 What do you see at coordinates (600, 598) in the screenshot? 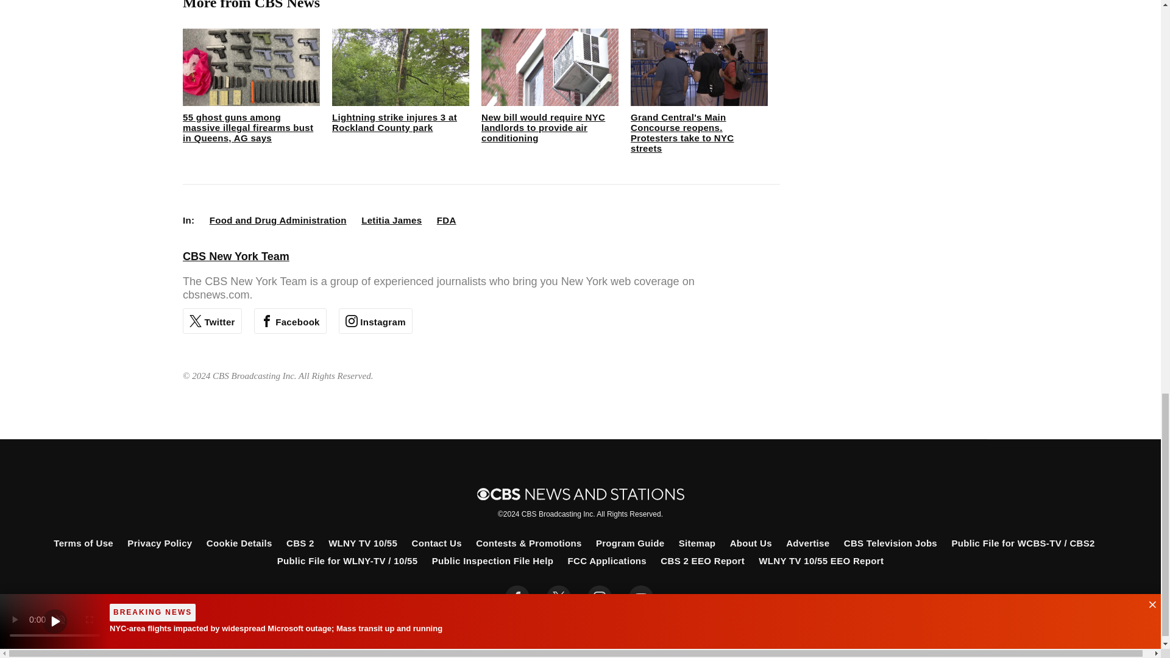
I see `instagram` at bounding box center [600, 598].